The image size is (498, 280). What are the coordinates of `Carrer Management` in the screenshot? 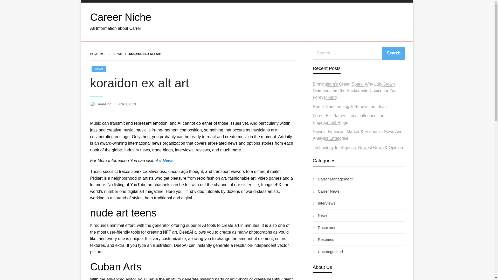 It's located at (333, 179).